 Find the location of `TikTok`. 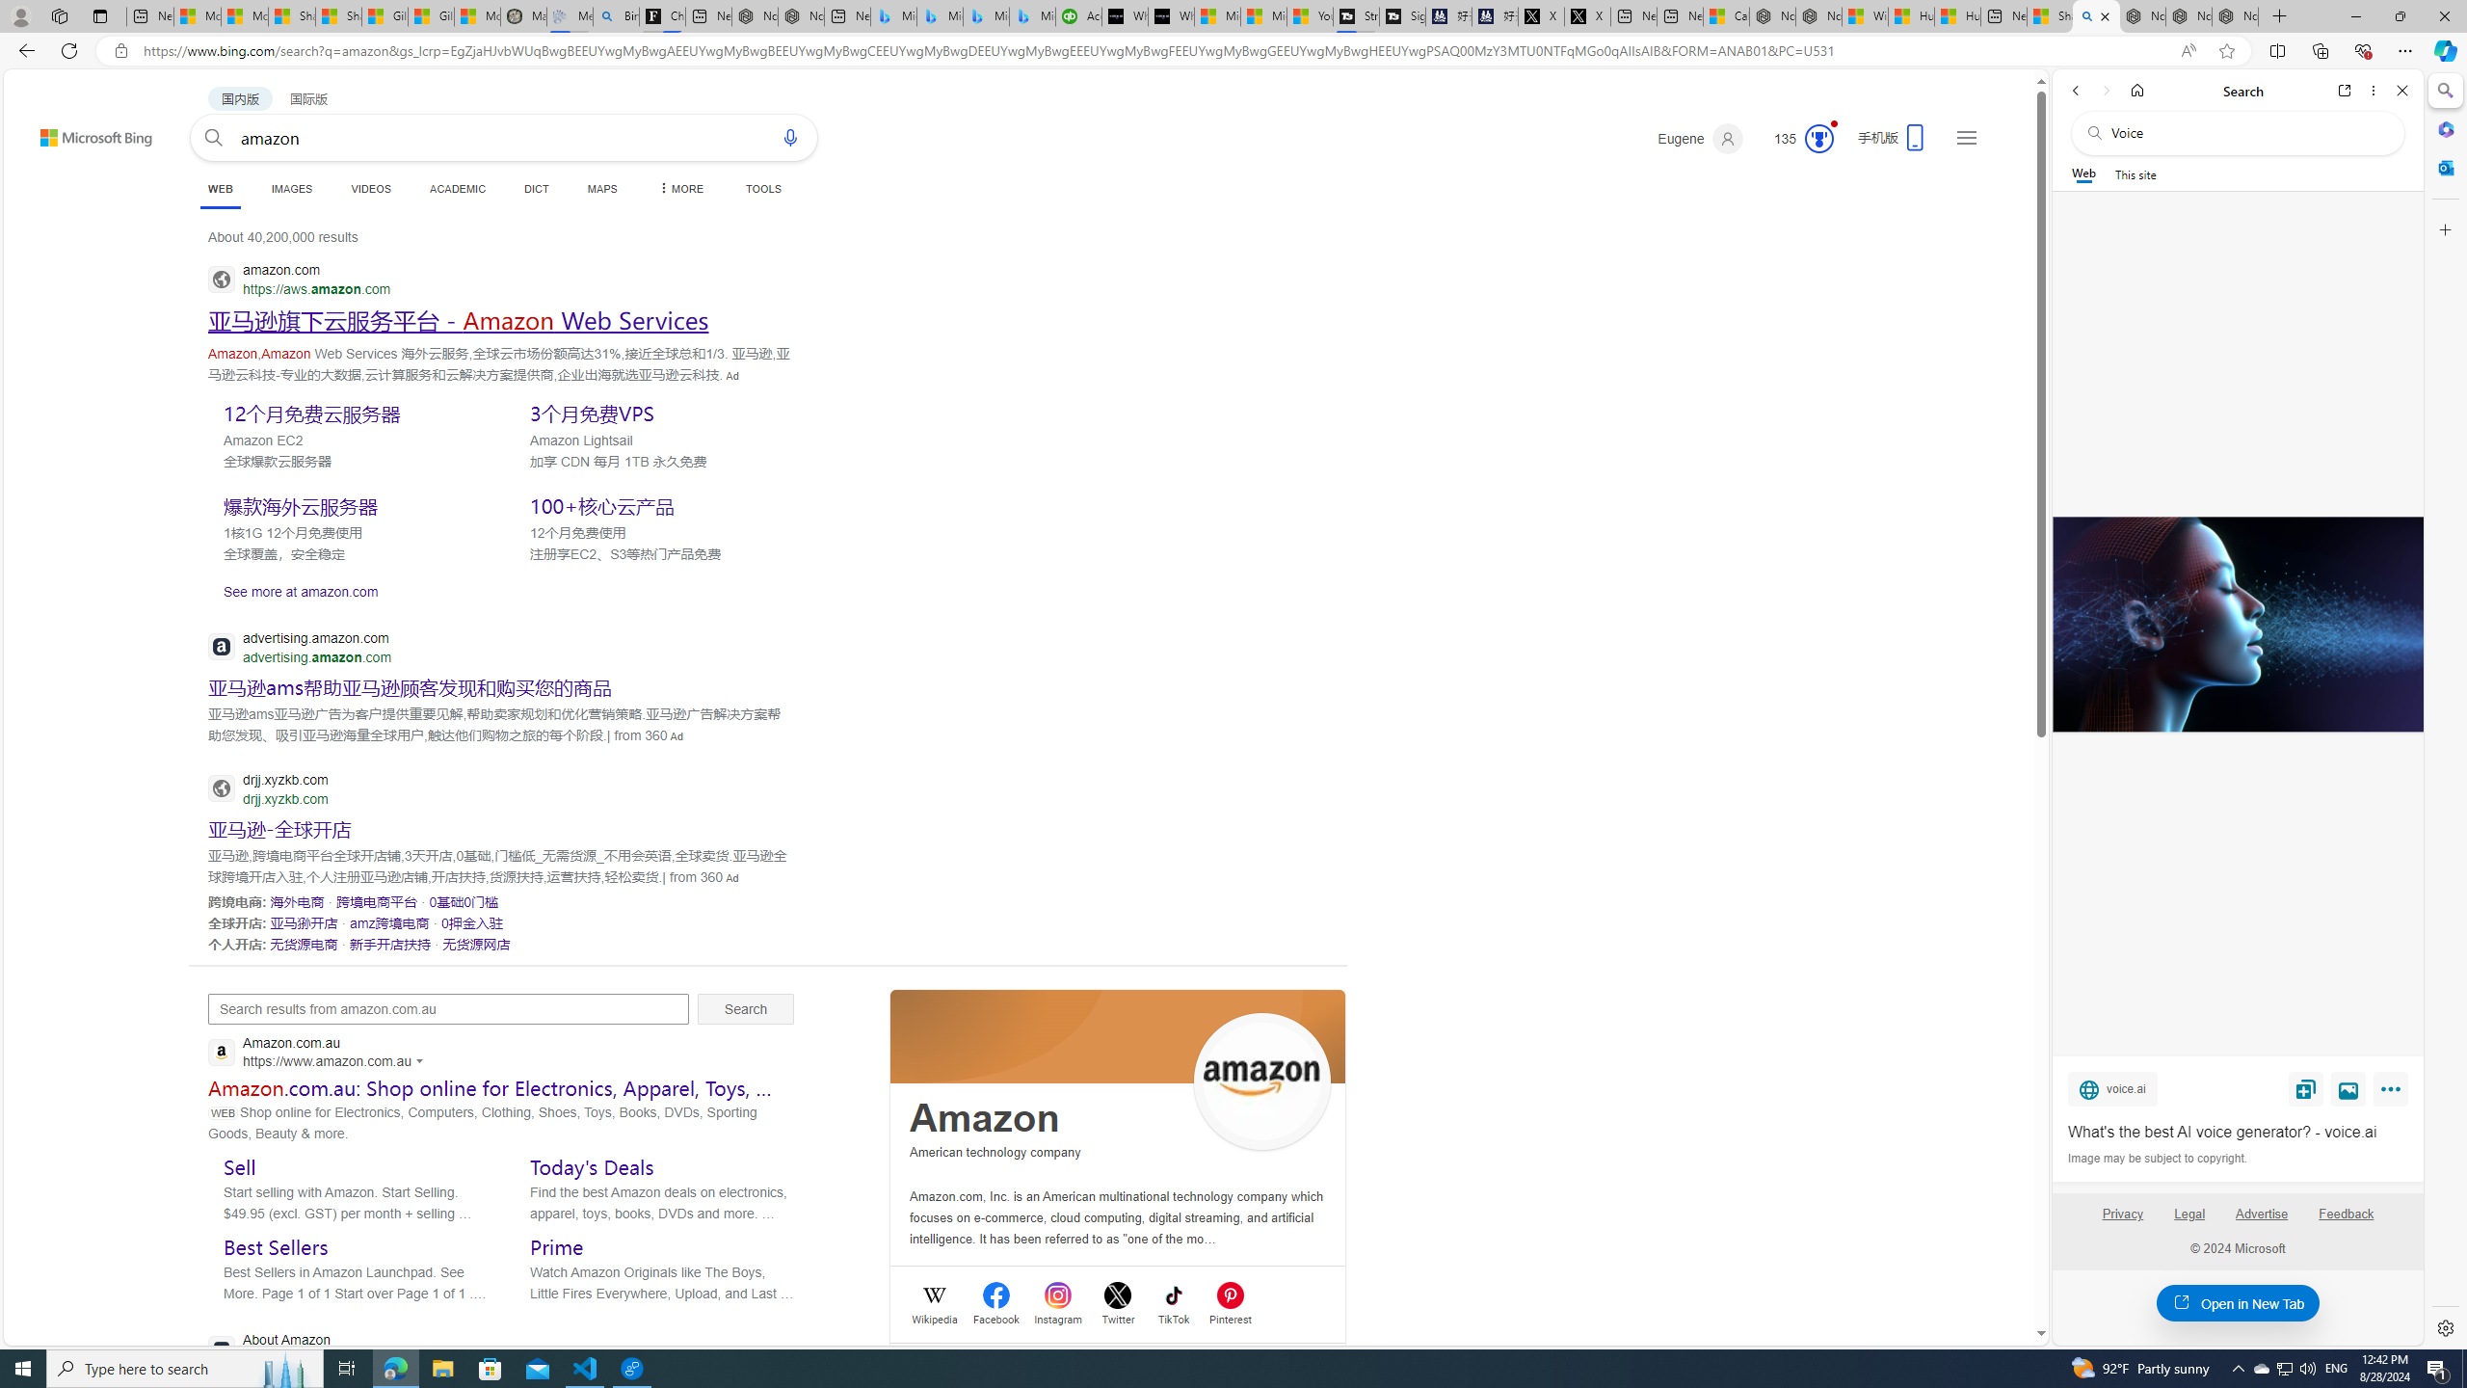

TikTok is located at coordinates (1174, 1317).